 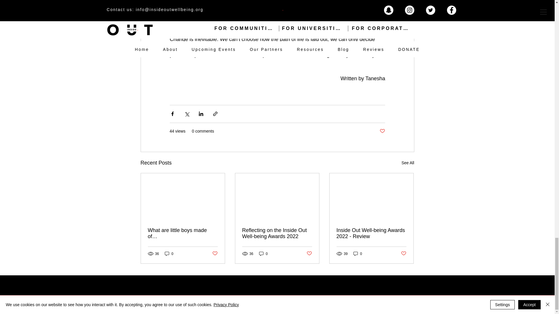 What do you see at coordinates (408, 163) in the screenshot?
I see `See All` at bounding box center [408, 163].